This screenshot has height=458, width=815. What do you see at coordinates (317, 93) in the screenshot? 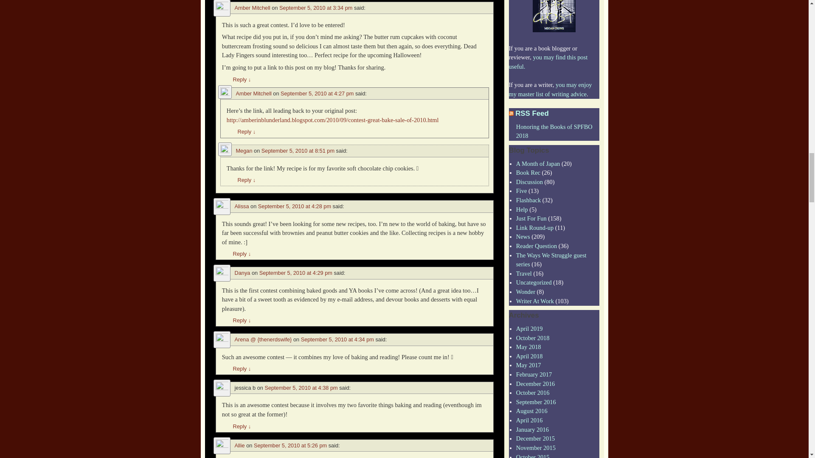
I see `September 5, 2010 at 4:27 pm` at bounding box center [317, 93].